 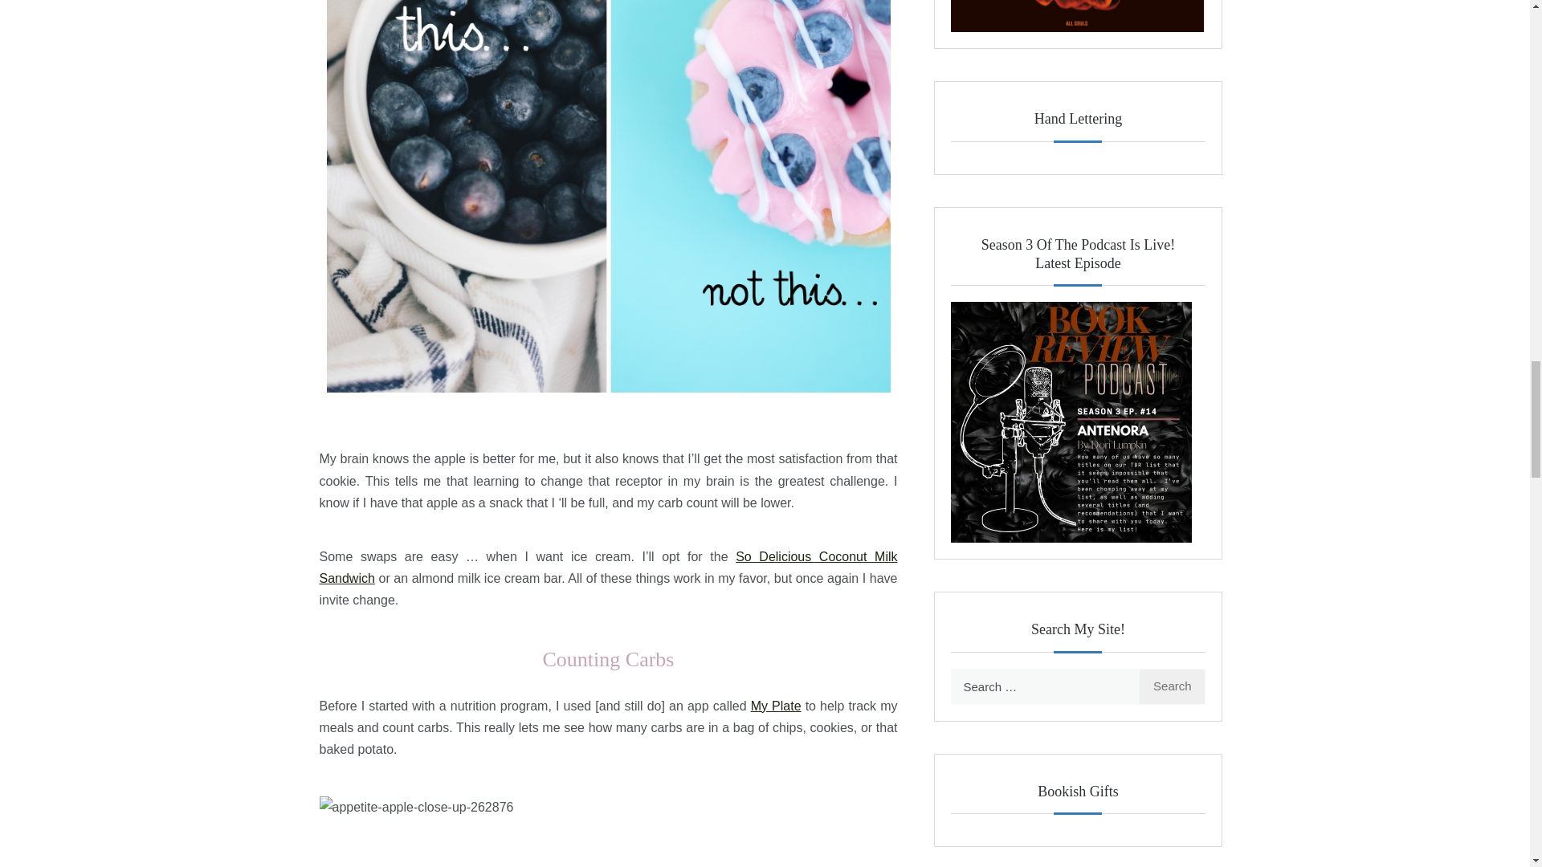 I want to click on Search, so click(x=1173, y=686).